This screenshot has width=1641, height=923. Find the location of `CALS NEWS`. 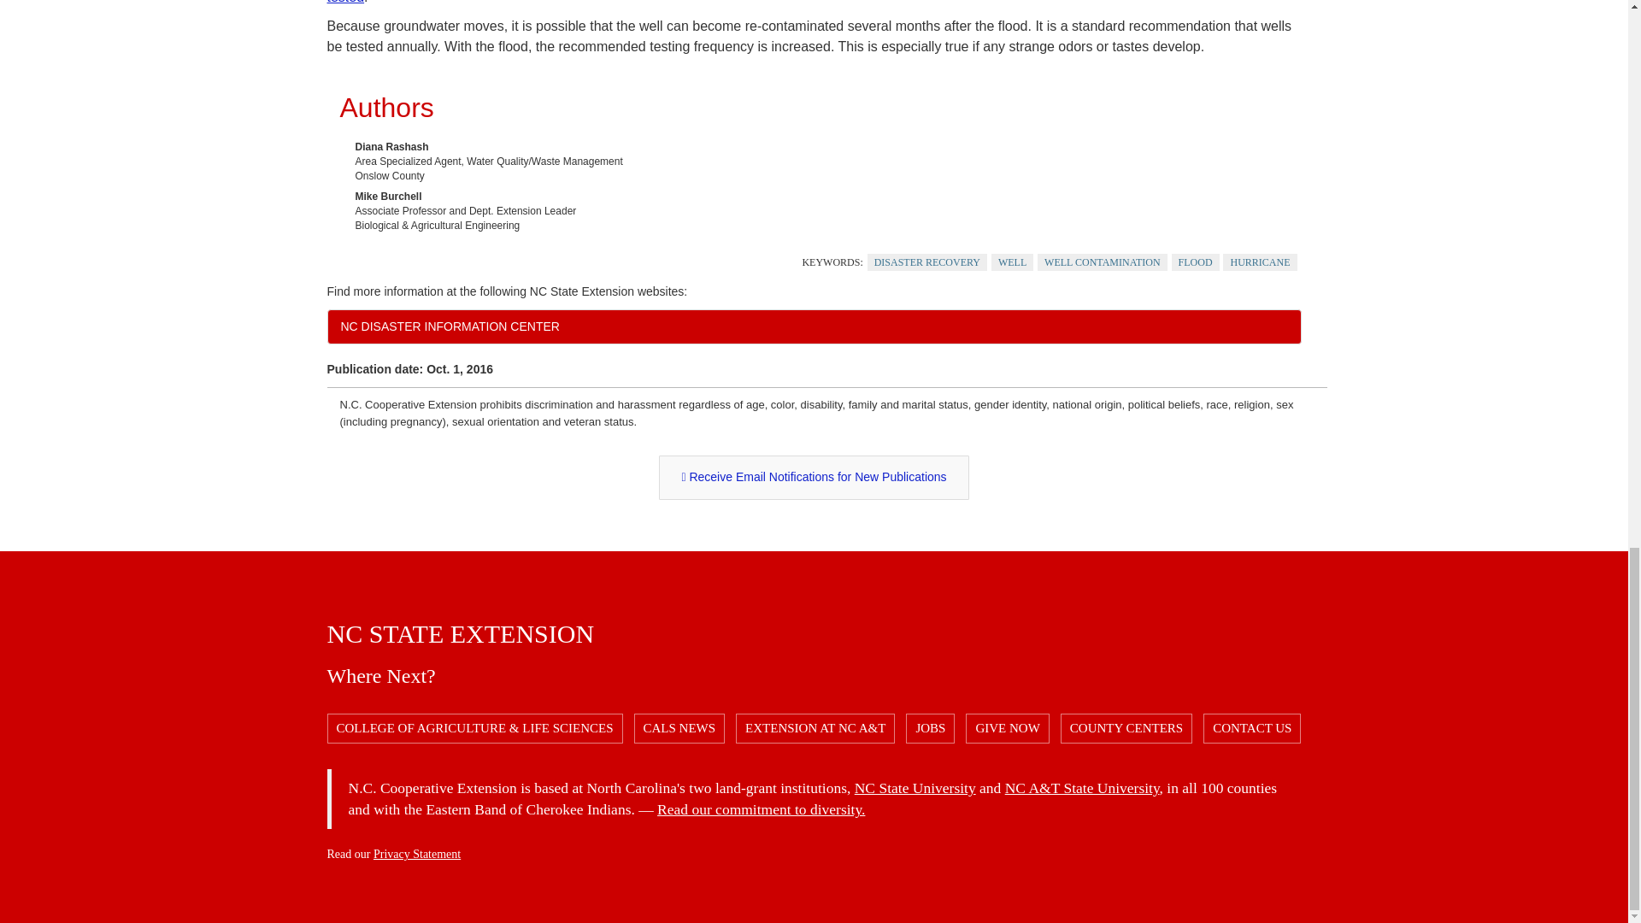

CALS NEWS is located at coordinates (679, 728).